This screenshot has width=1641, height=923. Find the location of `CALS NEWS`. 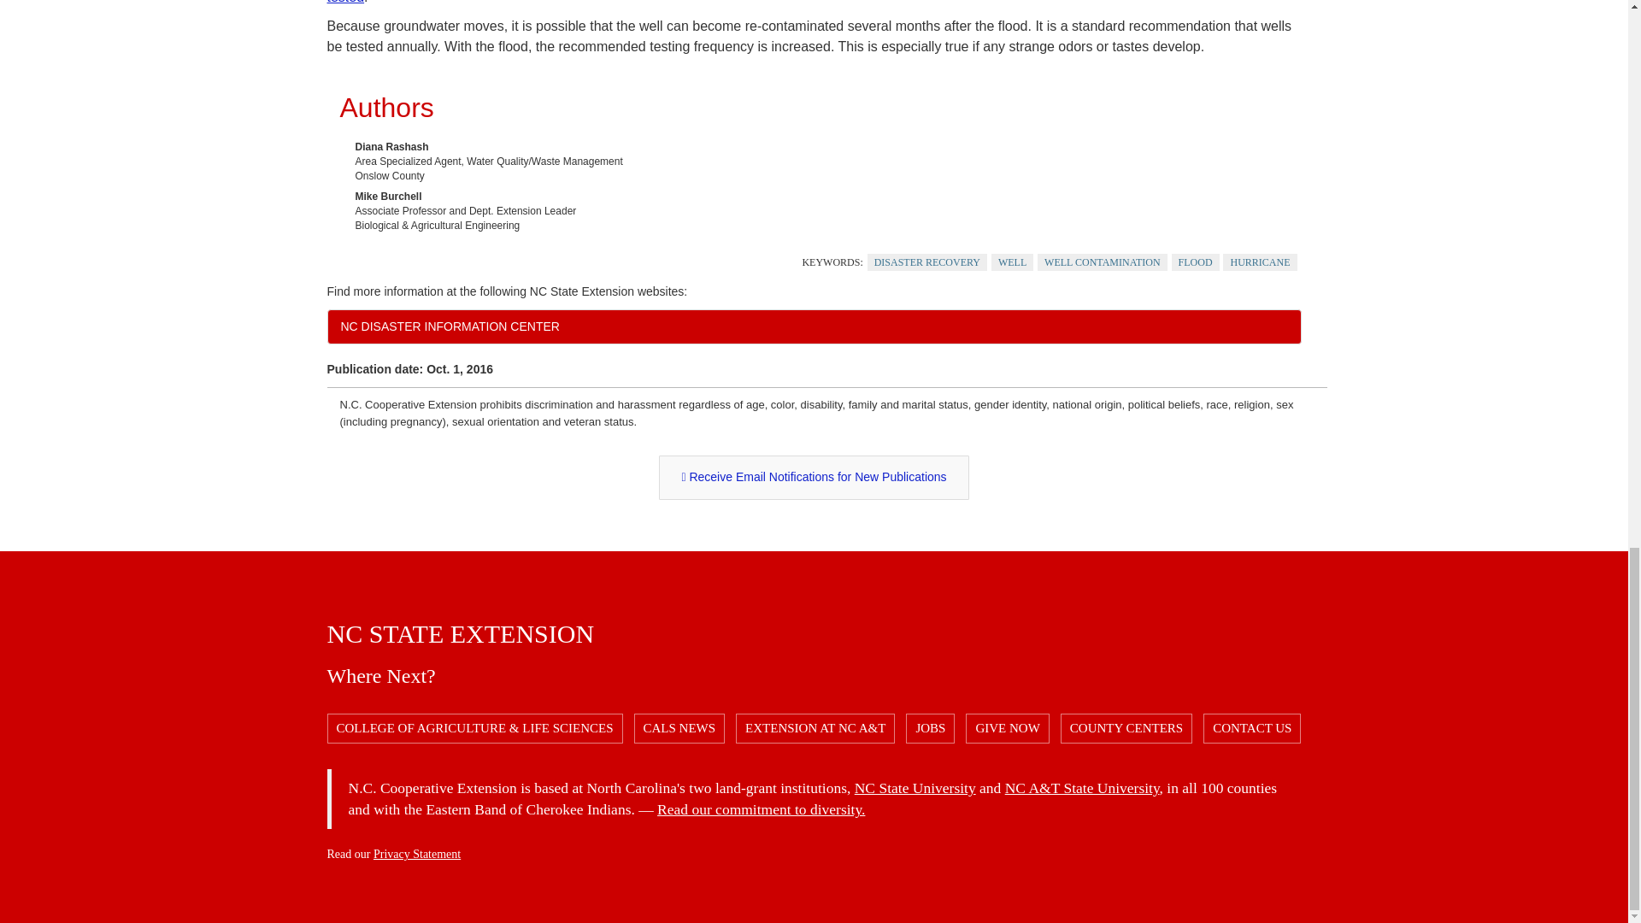

CALS NEWS is located at coordinates (679, 728).